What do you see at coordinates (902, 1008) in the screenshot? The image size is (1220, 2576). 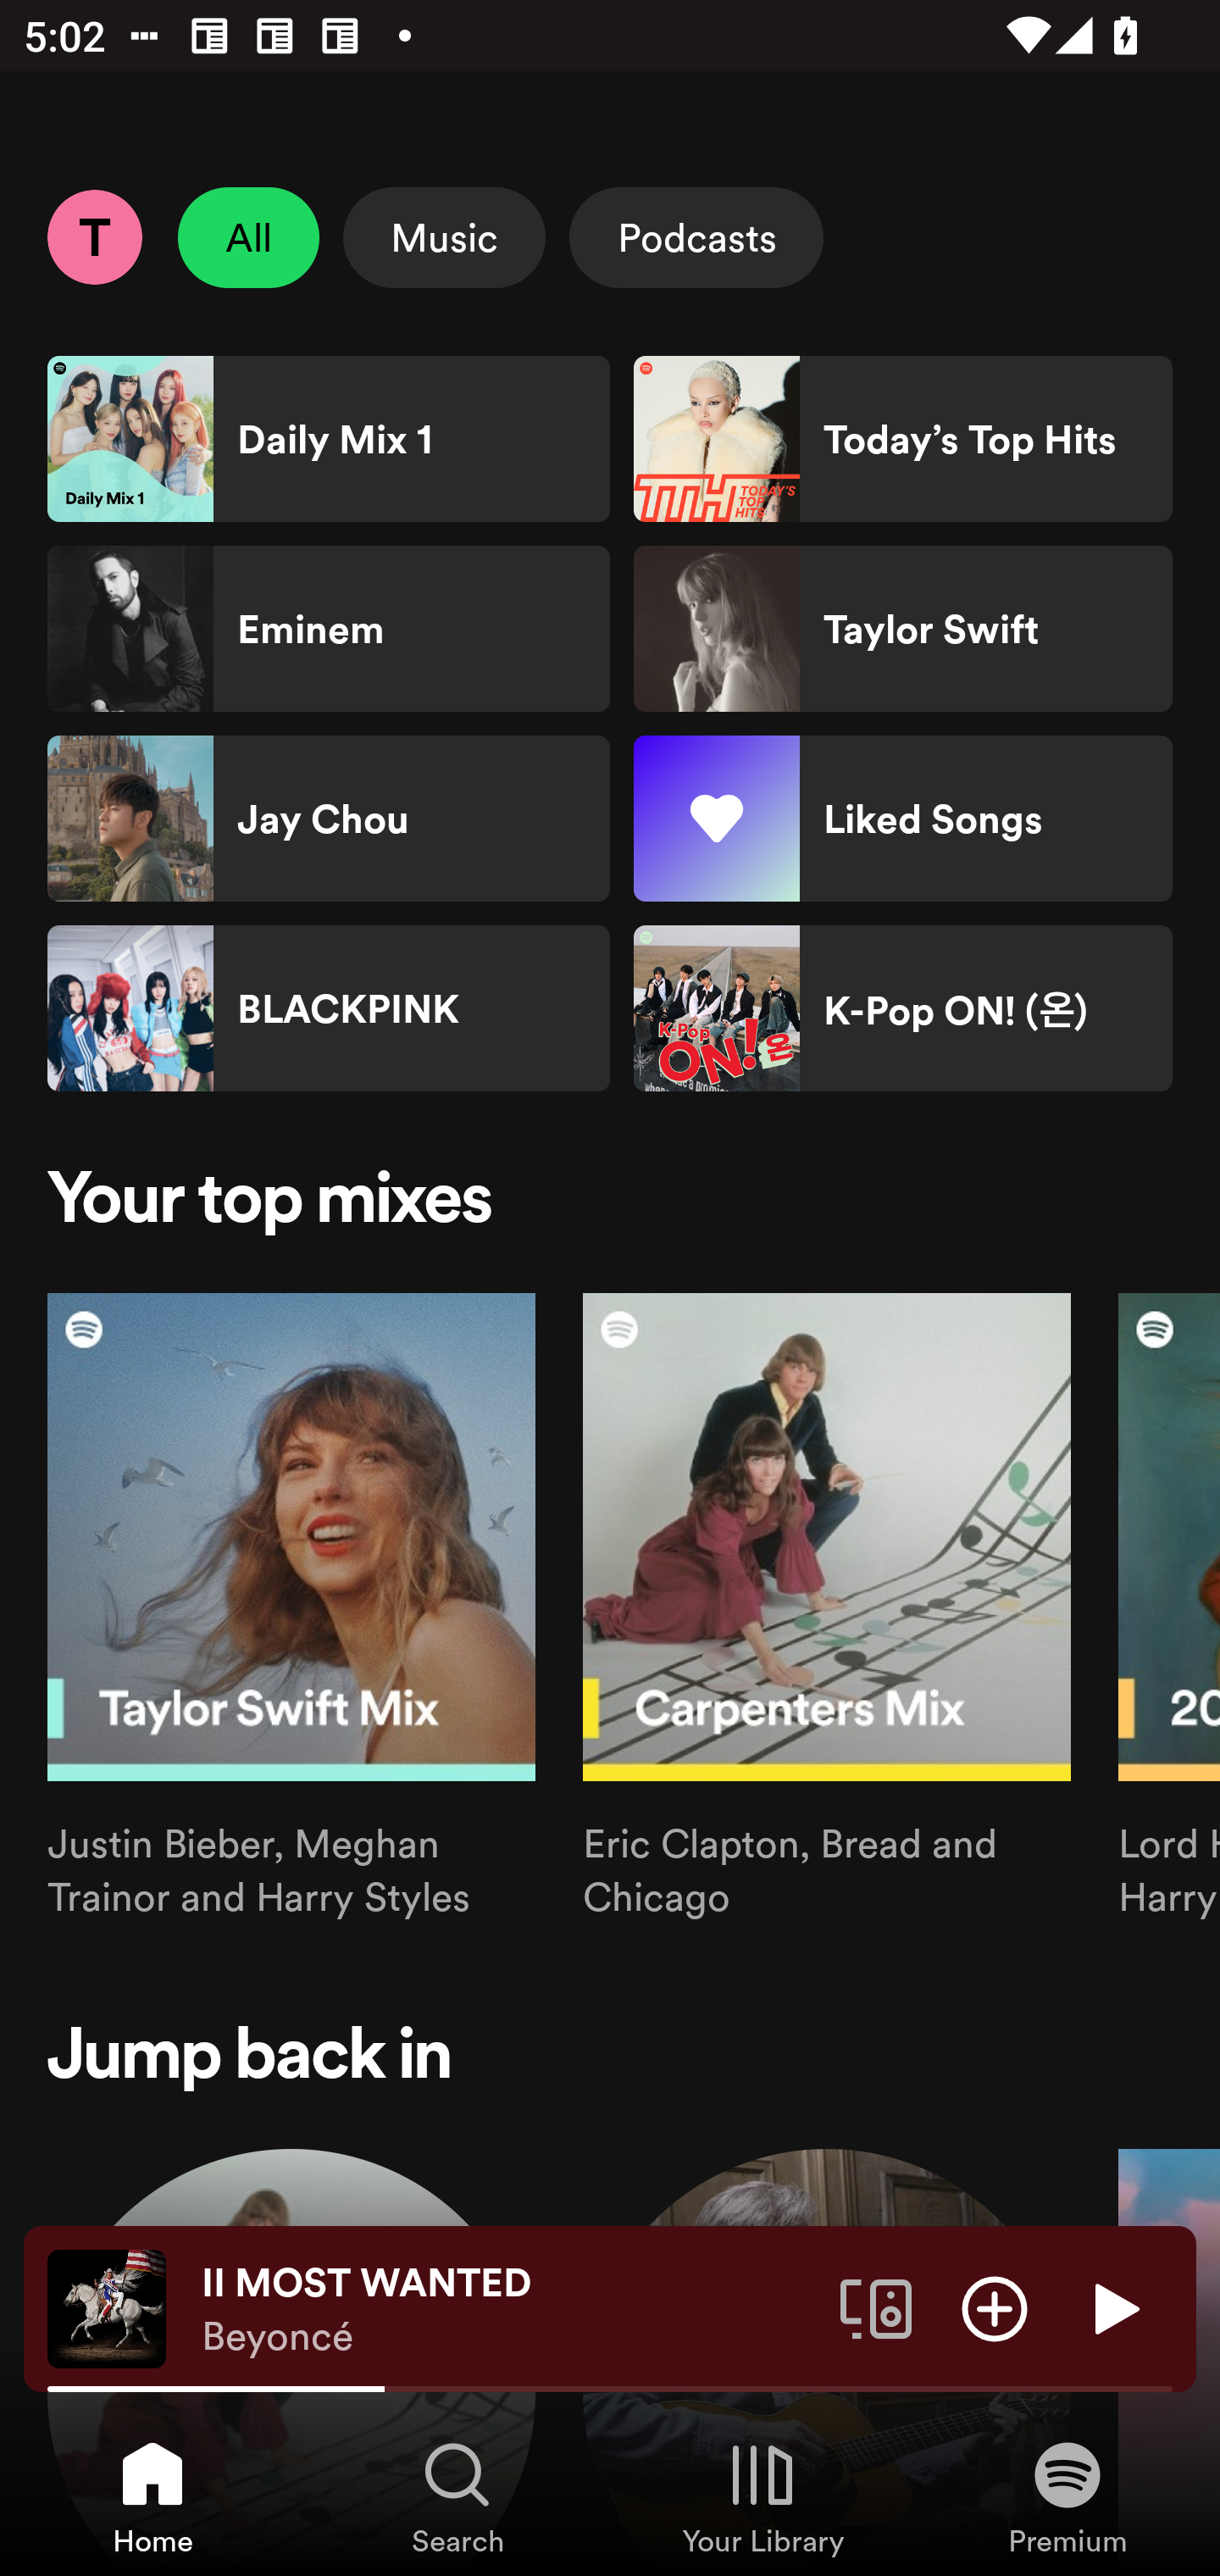 I see `K-Pop ON! (온) Shortcut K-Pop ON! (온)` at bounding box center [902, 1008].